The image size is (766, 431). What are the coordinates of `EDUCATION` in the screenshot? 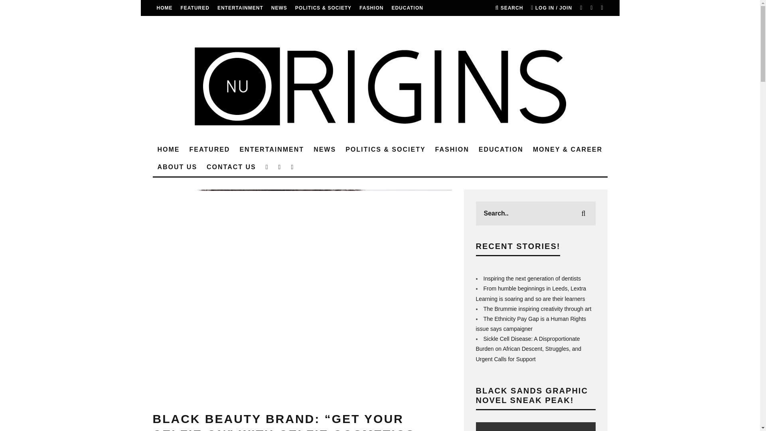 It's located at (407, 8).